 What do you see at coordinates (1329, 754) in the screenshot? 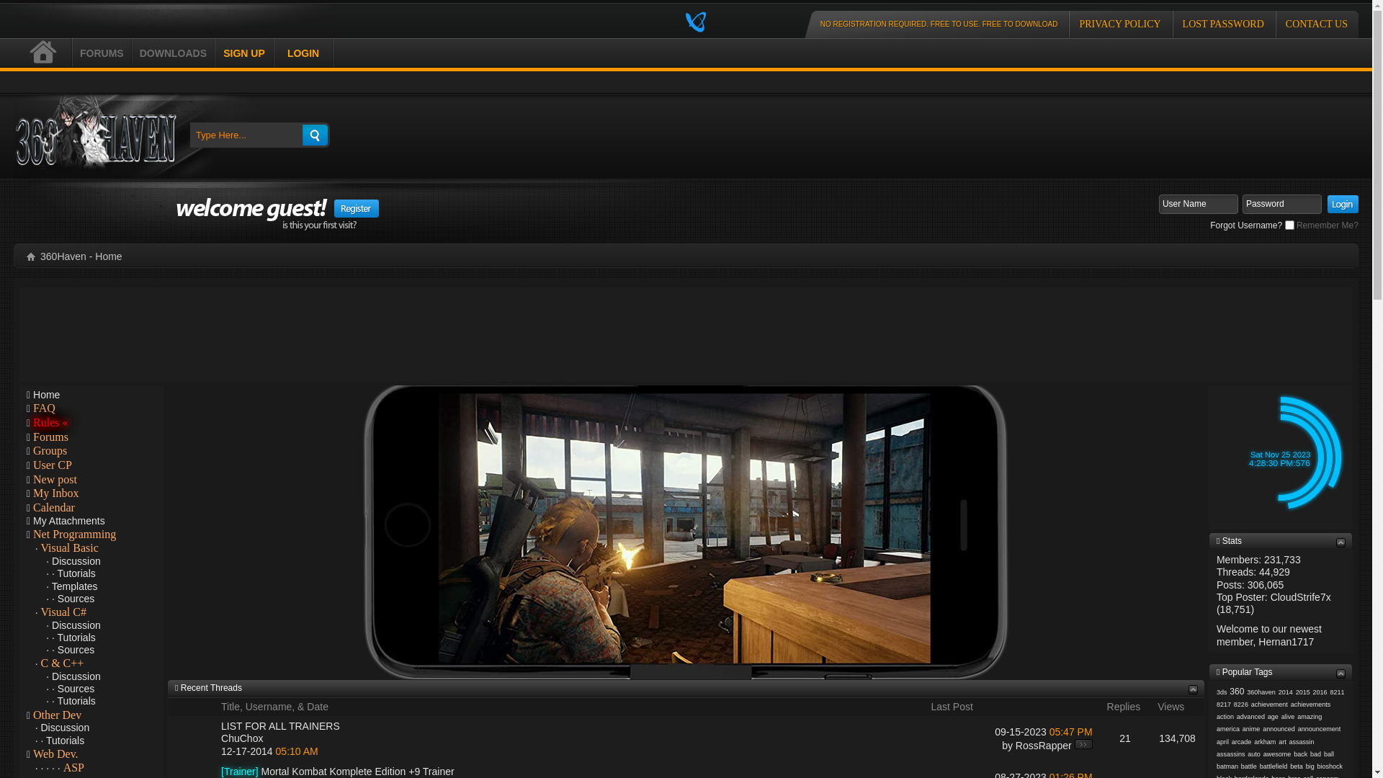
I see `ball` at bounding box center [1329, 754].